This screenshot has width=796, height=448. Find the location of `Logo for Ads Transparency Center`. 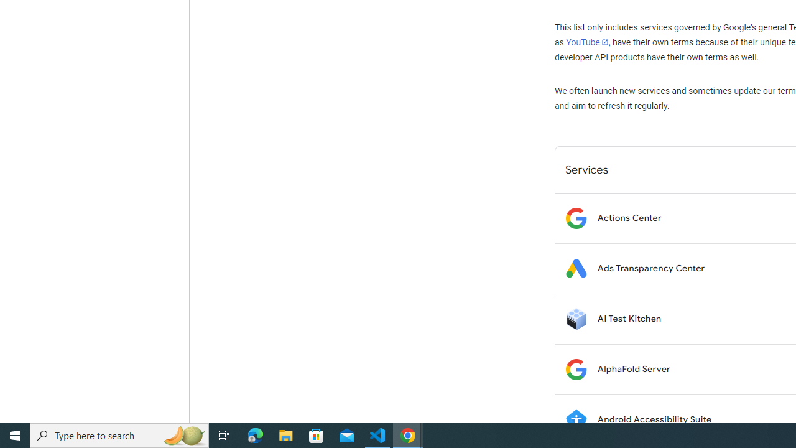

Logo for Ads Transparency Center is located at coordinates (576, 269).